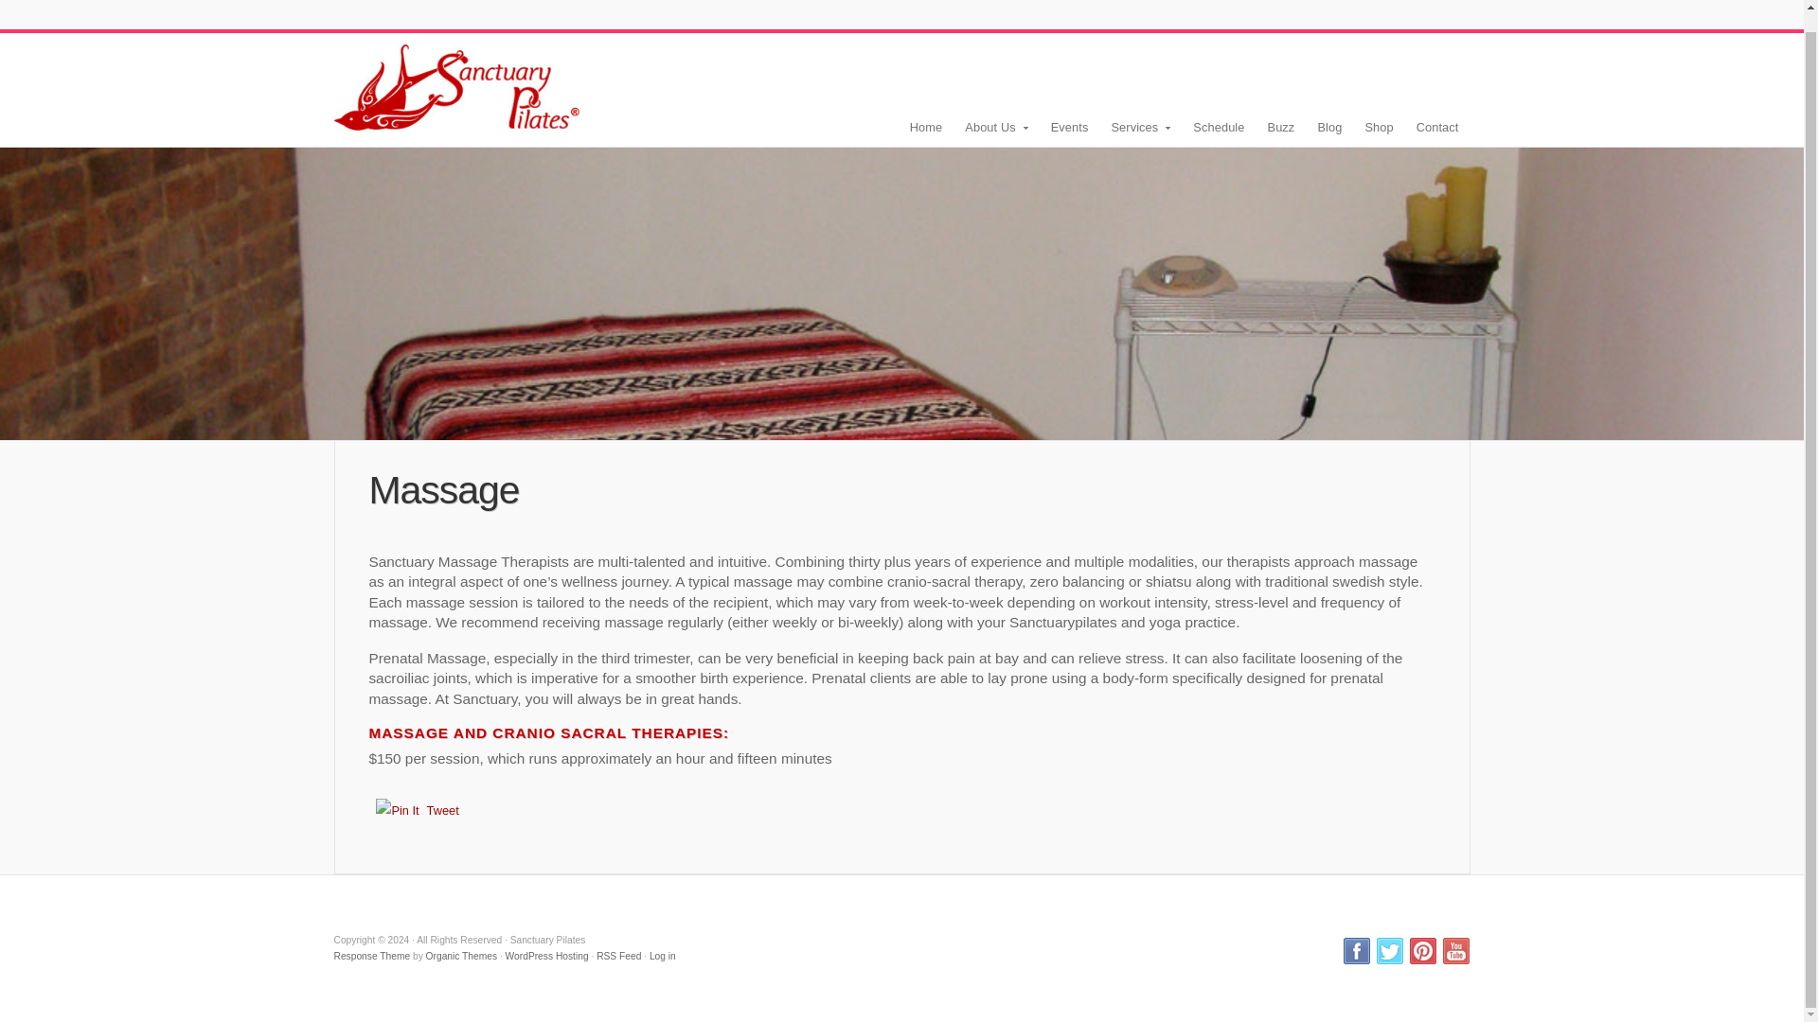 The height and width of the screenshot is (1022, 1818). What do you see at coordinates (456, 83) in the screenshot?
I see `Home` at bounding box center [456, 83].